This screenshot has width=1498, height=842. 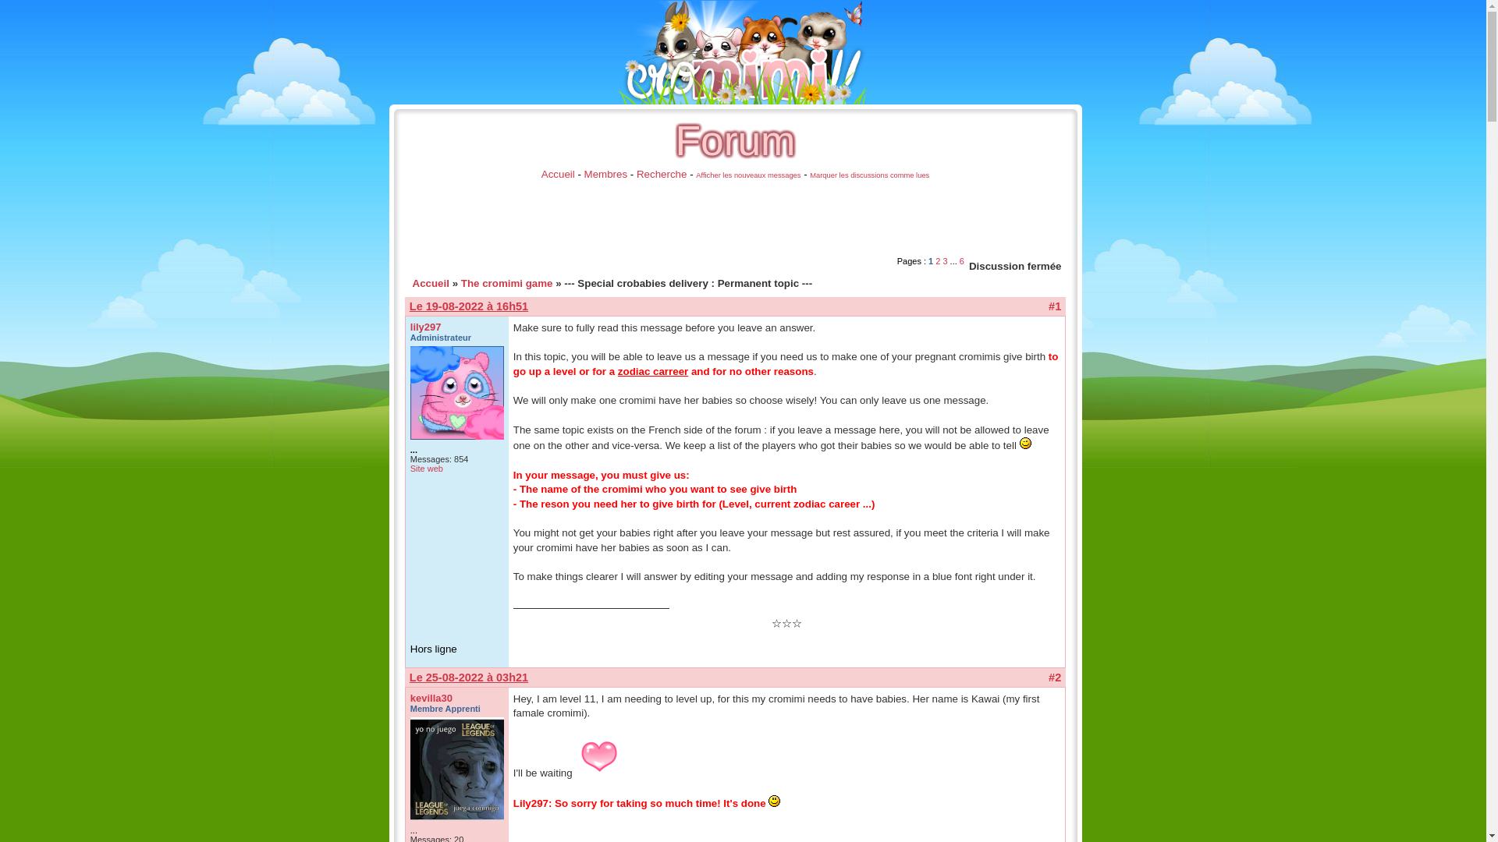 What do you see at coordinates (558, 175) in the screenshot?
I see `Accueil` at bounding box center [558, 175].